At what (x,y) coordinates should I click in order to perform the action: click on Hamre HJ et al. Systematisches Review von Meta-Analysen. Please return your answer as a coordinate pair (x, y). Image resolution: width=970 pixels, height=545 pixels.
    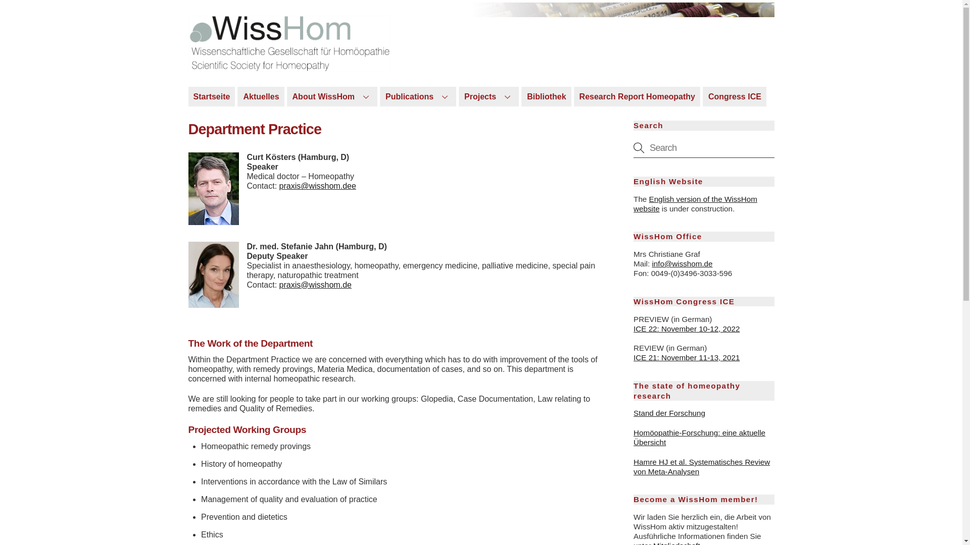
    Looking at the image, I should click on (701, 466).